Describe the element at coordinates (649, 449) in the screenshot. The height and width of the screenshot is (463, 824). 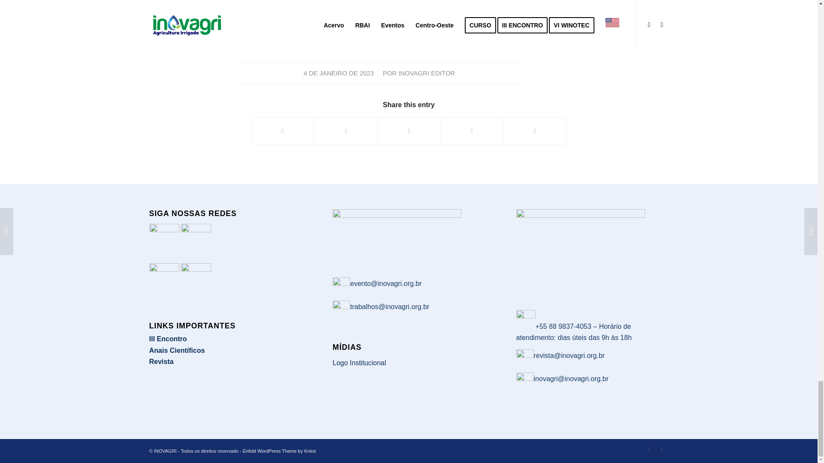
I see `Instagram` at that location.